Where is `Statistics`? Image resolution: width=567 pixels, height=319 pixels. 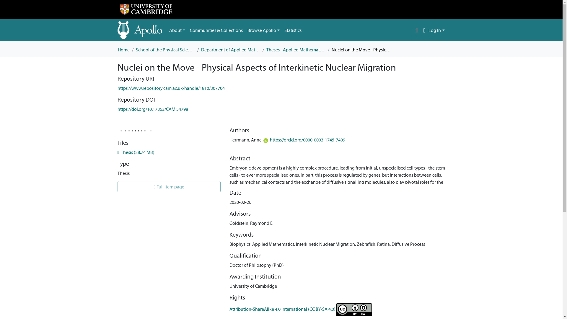
Statistics is located at coordinates (293, 30).